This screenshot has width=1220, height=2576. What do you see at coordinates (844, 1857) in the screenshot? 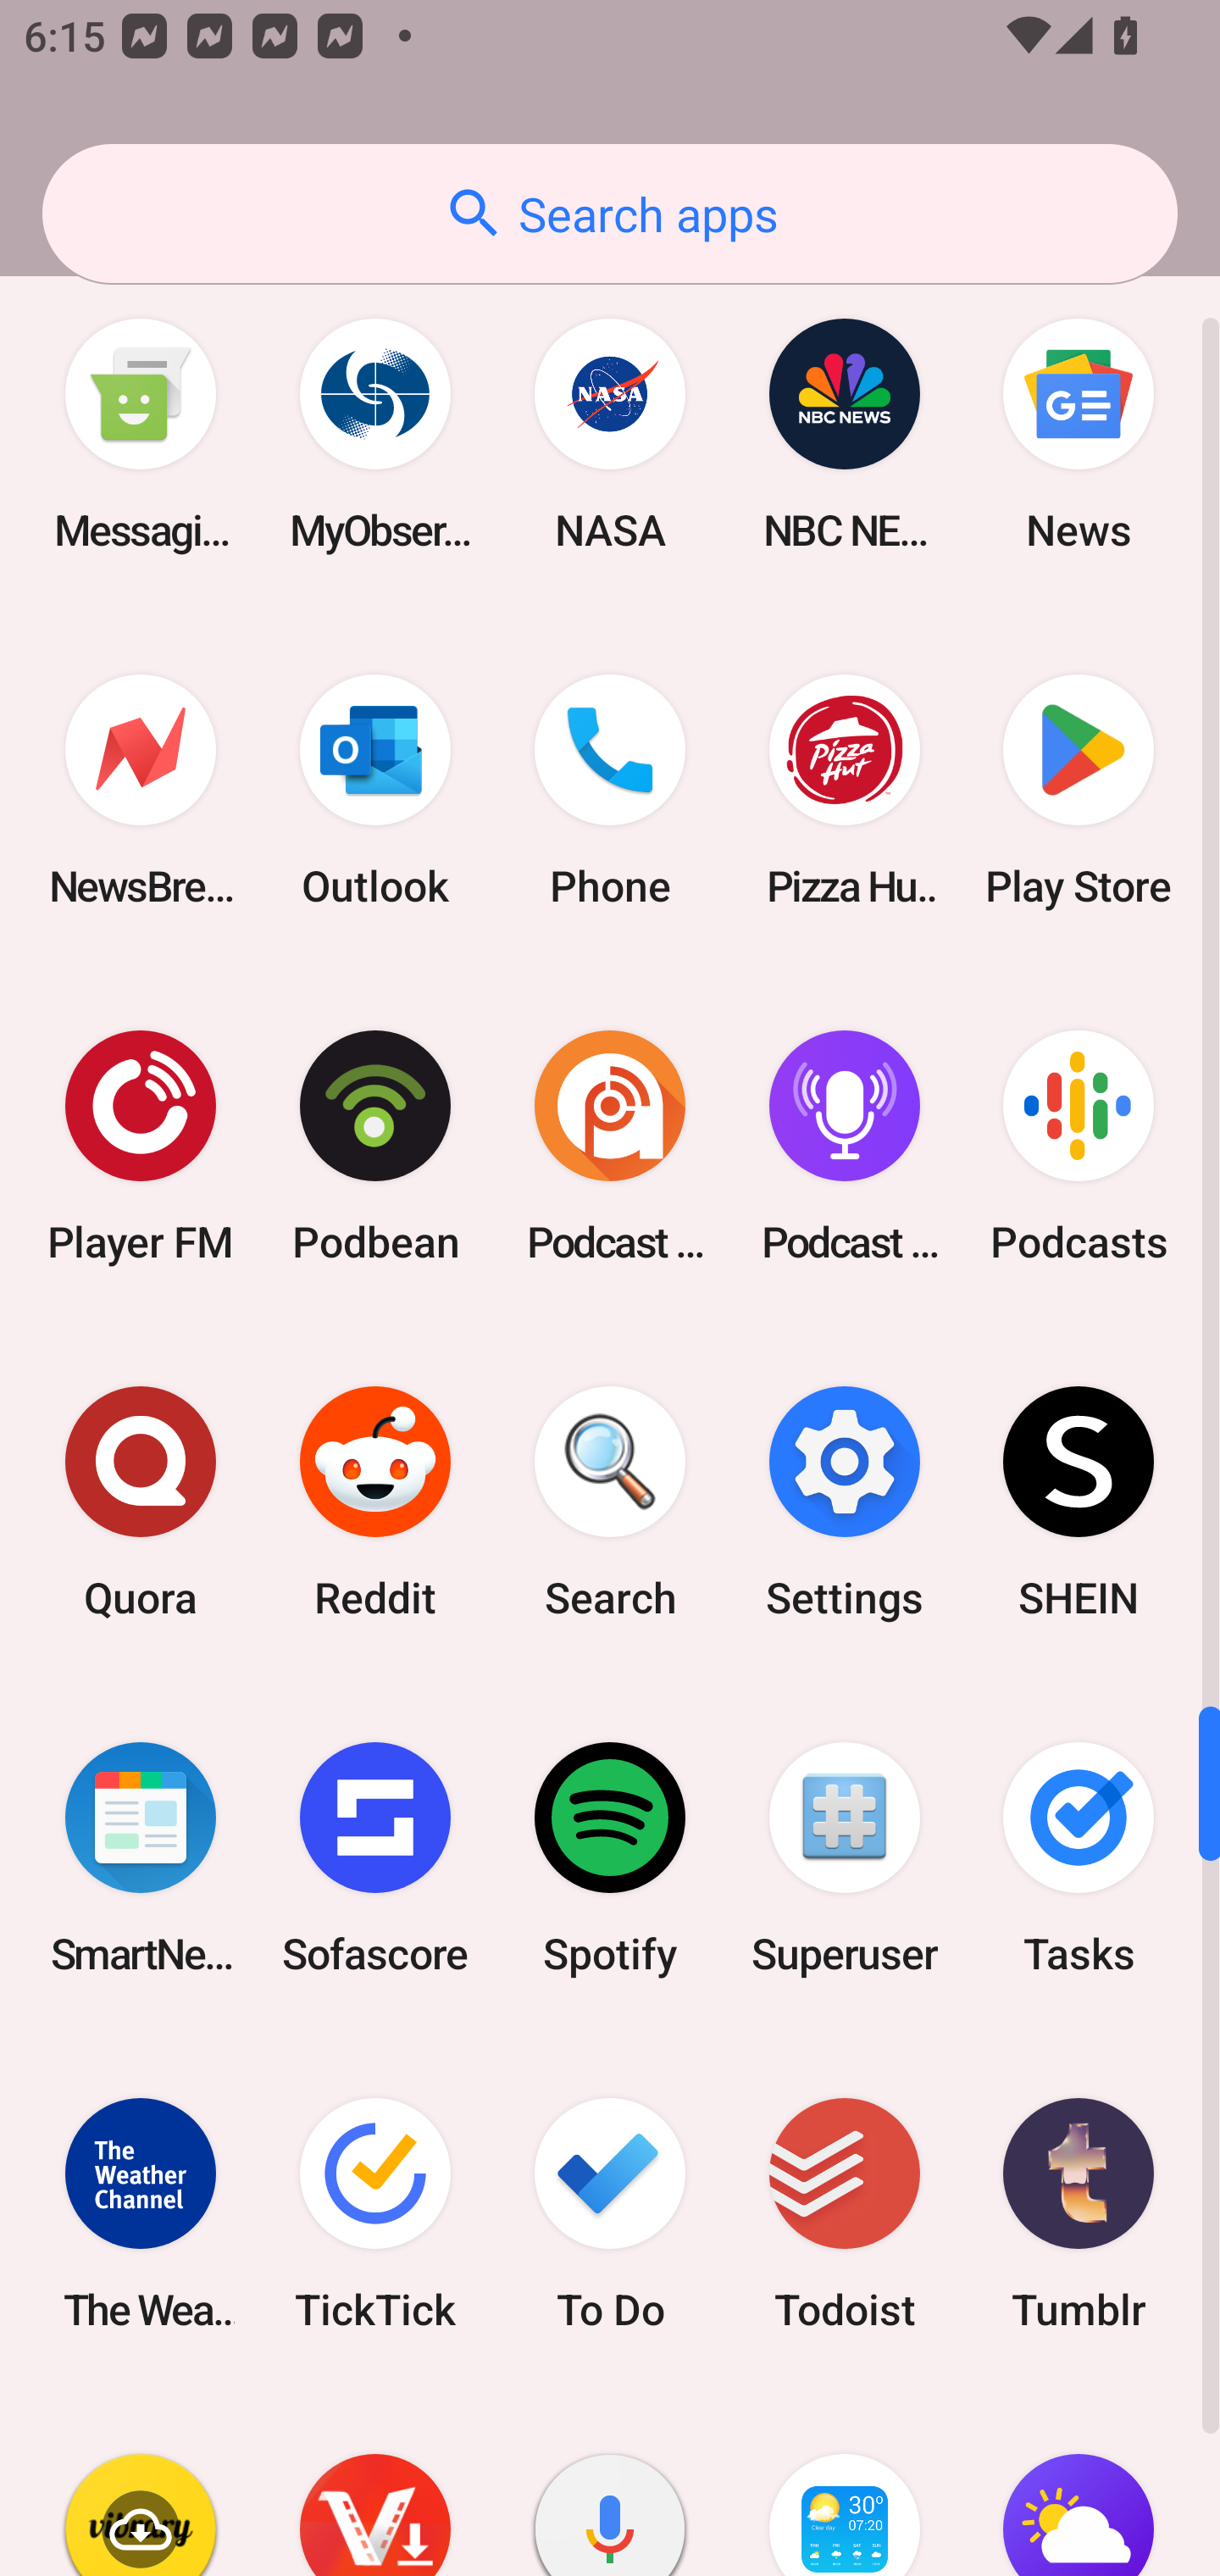
I see `Superuser` at bounding box center [844, 1857].